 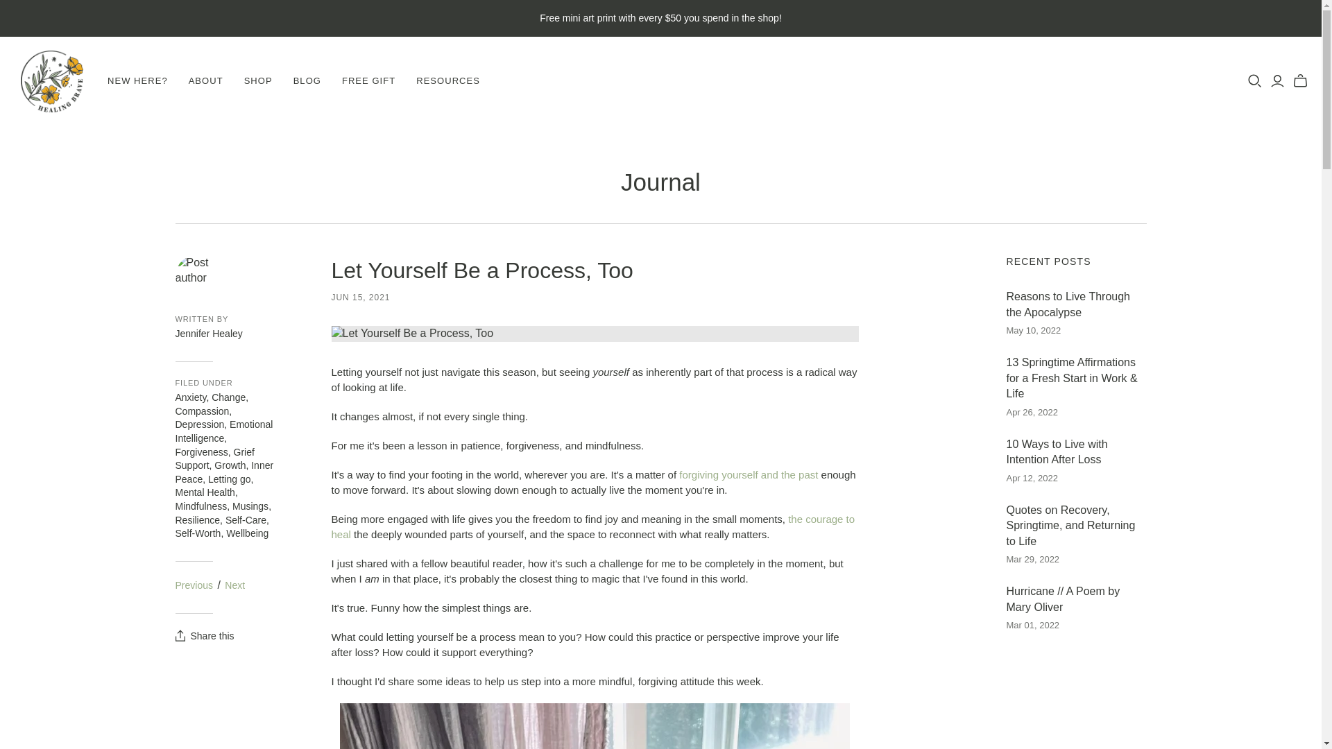 I want to click on Change, so click(x=228, y=397).